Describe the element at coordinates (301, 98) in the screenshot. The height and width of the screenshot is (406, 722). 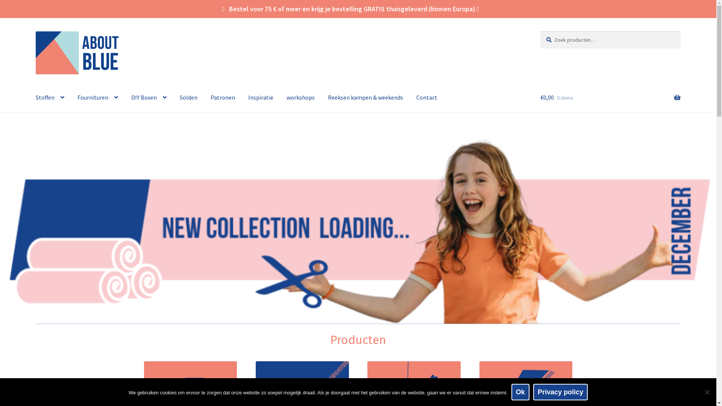
I see `workshops` at that location.